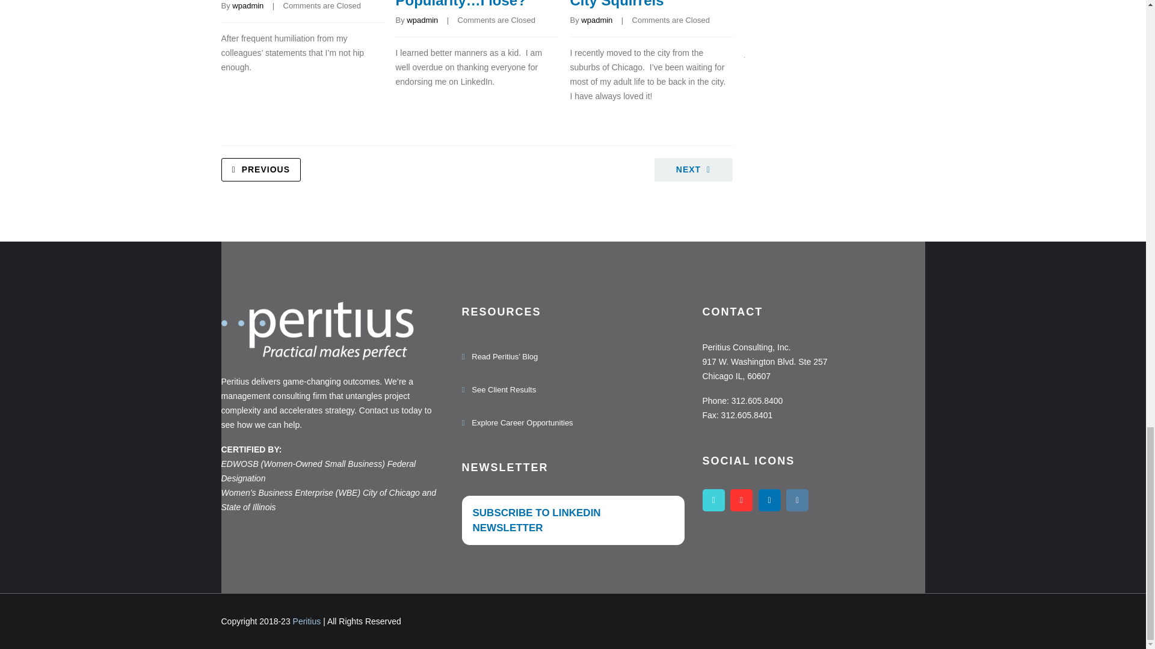 The image size is (1155, 649). I want to click on Posts by wpadmin, so click(247, 6).